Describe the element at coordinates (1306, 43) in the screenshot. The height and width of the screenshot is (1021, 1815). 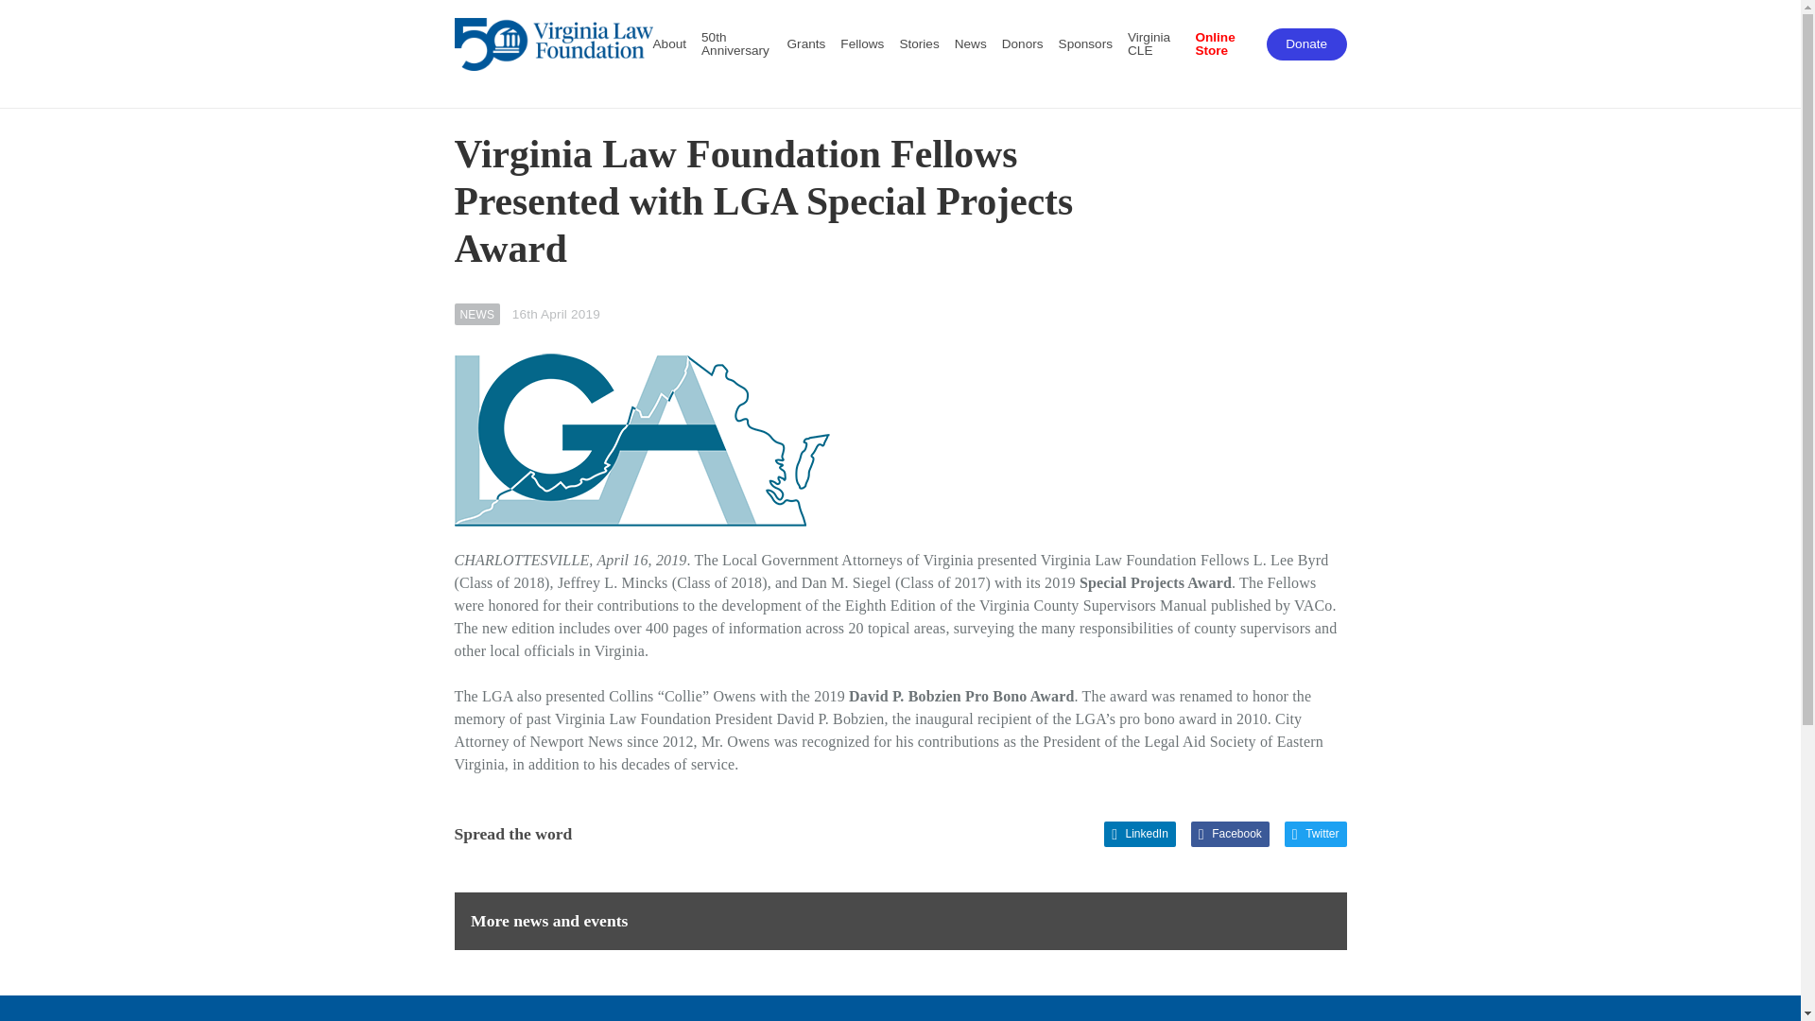
I see `Donate` at that location.